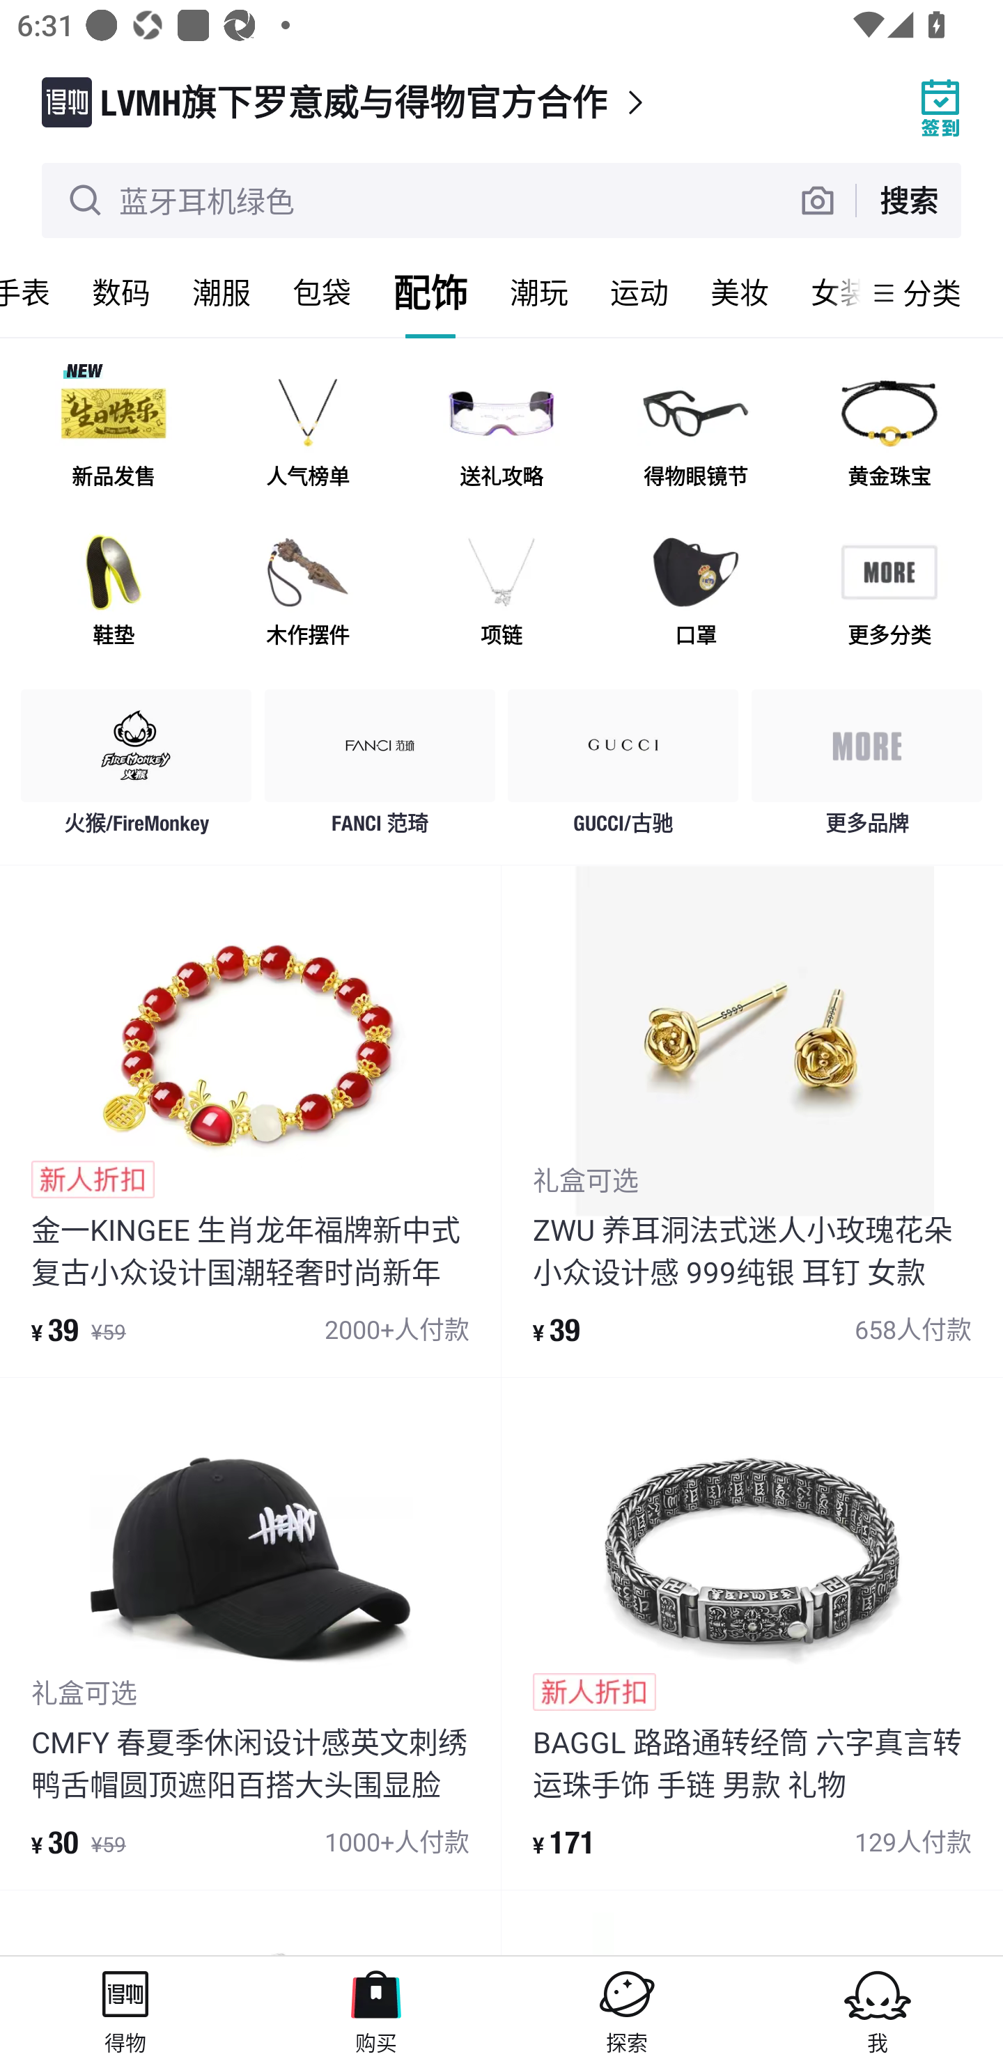 The image size is (1003, 2061). I want to click on GUCCI/古驰, so click(623, 767).